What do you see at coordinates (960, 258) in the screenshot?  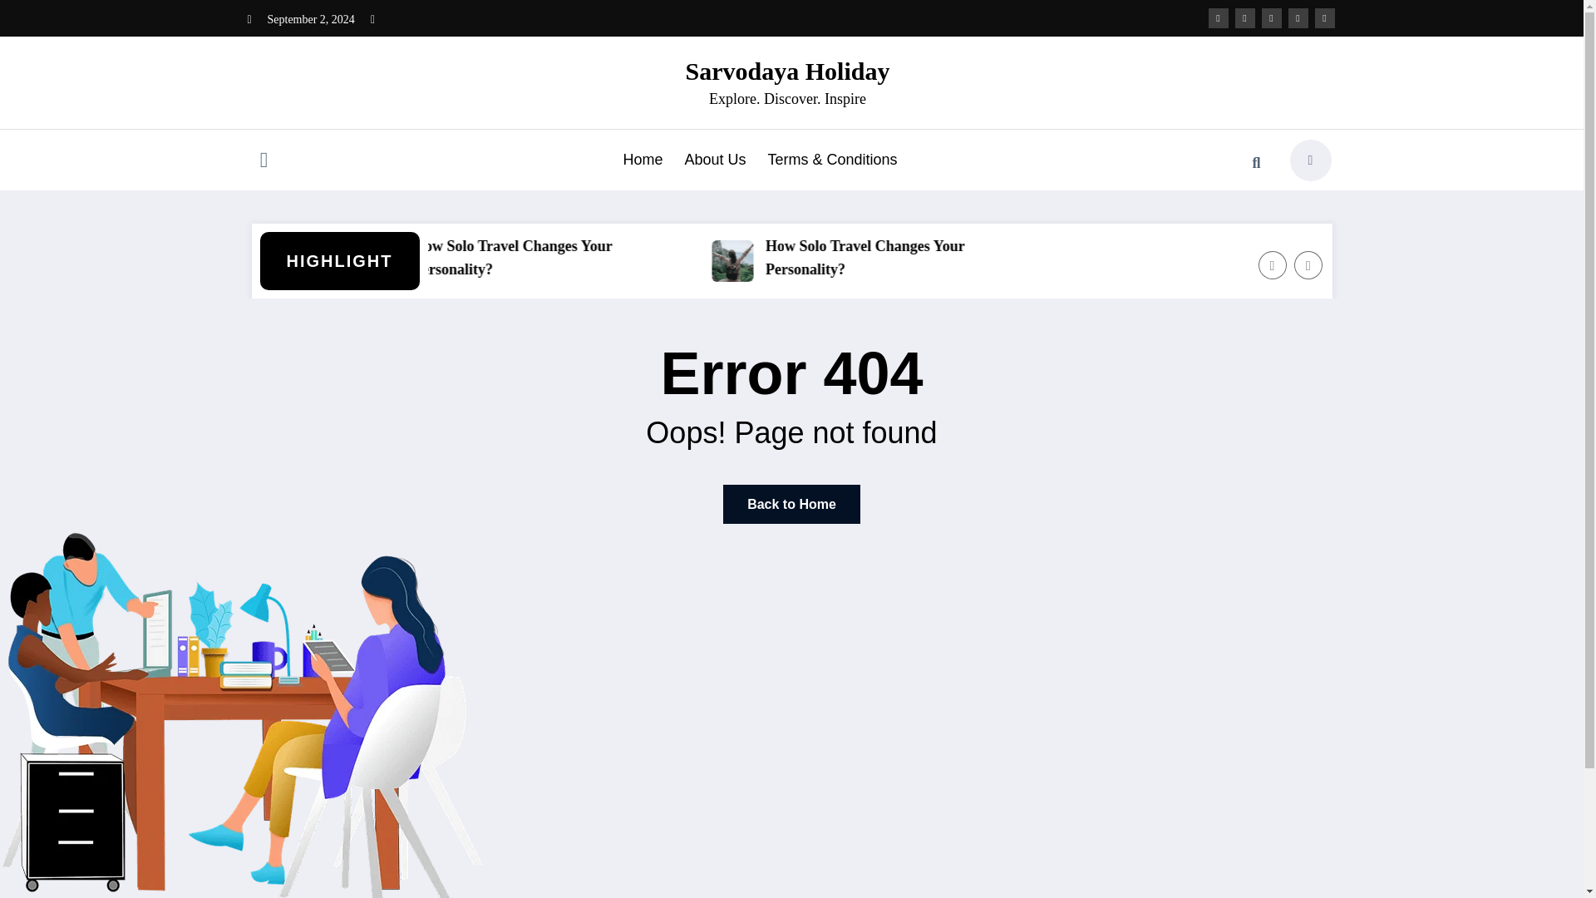 I see `How Solo Travel Changes Your Personality?` at bounding box center [960, 258].